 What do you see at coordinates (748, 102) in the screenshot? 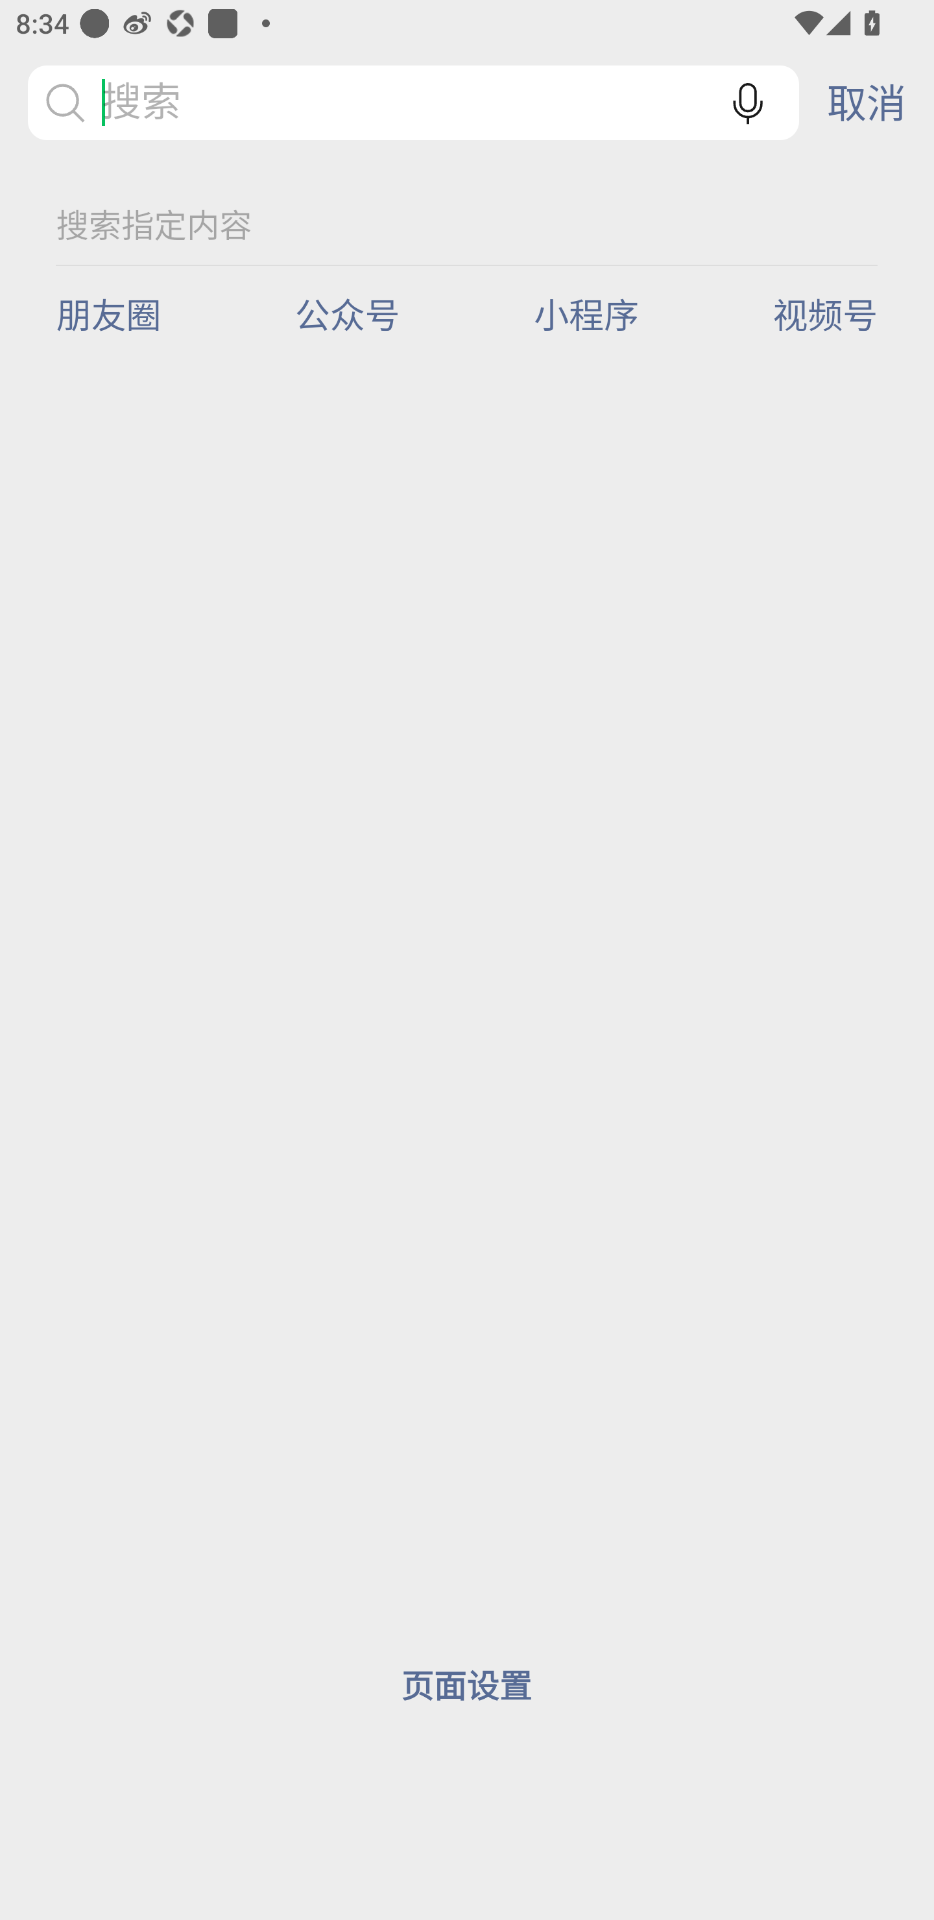
I see `语音搜索` at bounding box center [748, 102].